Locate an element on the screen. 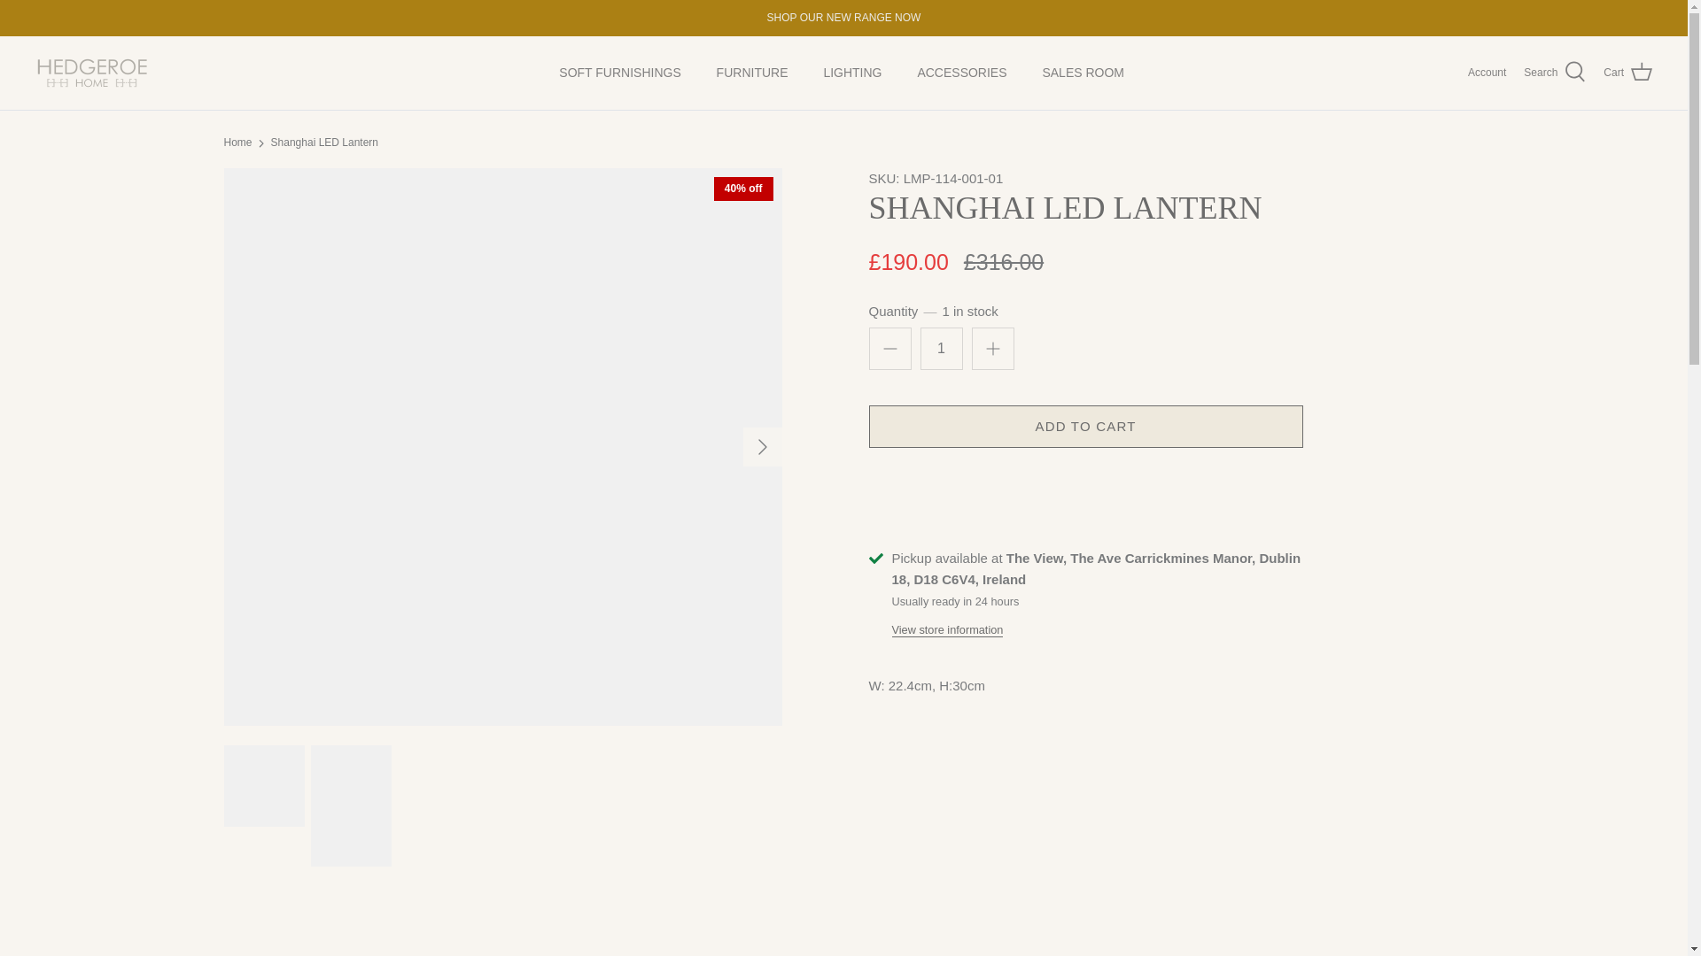 The width and height of the screenshot is (1701, 956). RIGHT is located at coordinates (762, 446).